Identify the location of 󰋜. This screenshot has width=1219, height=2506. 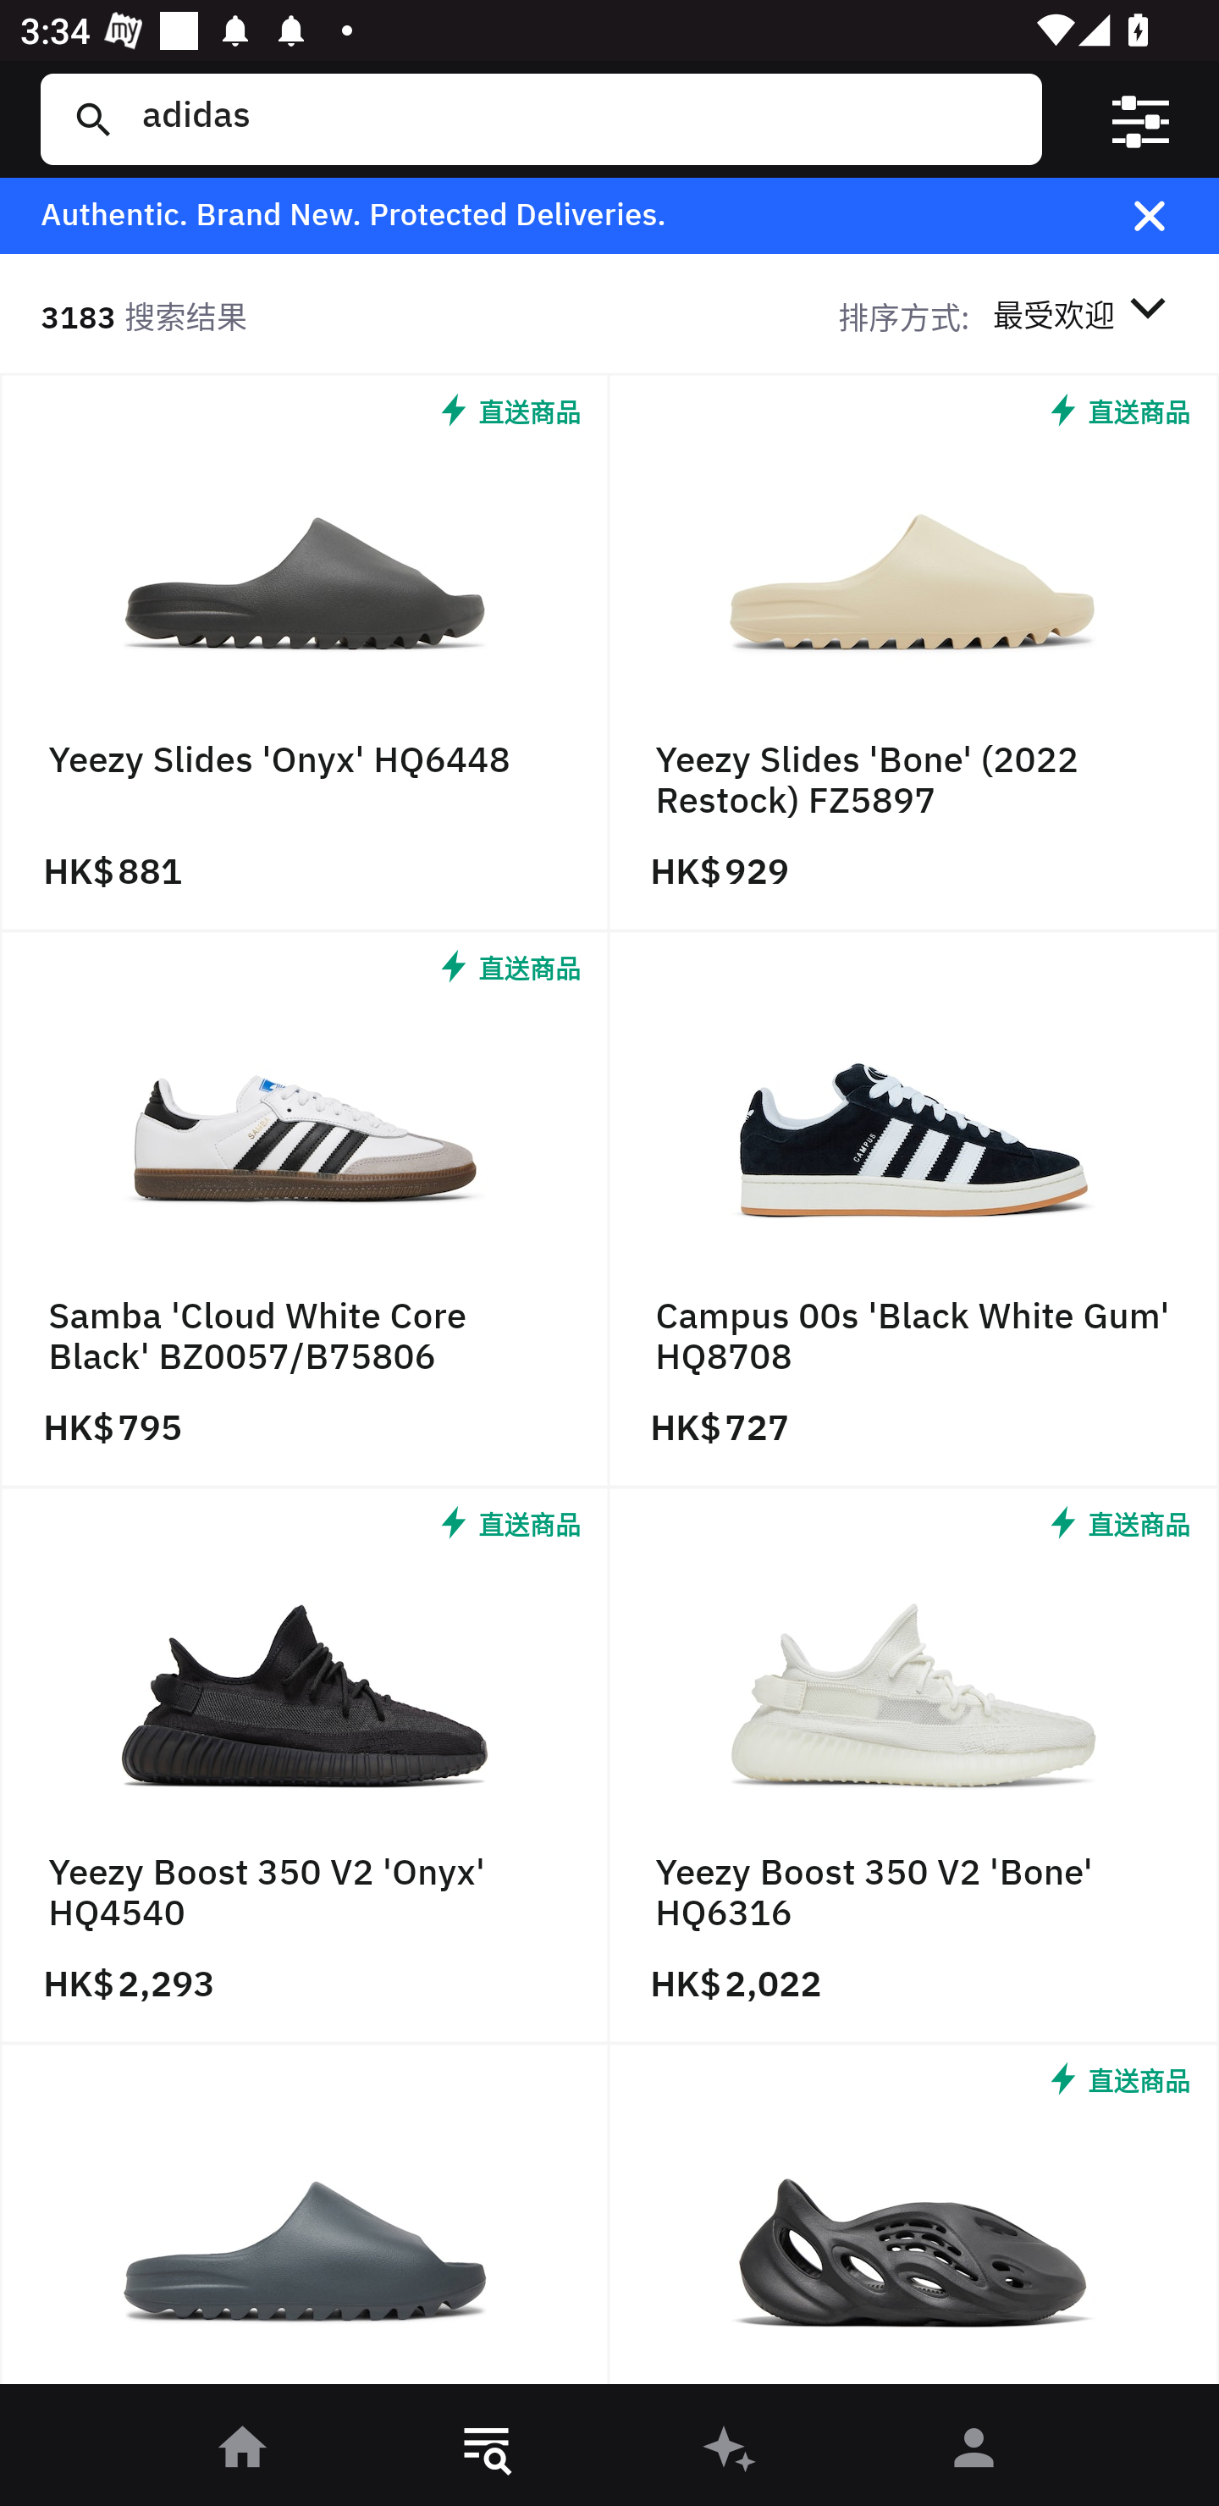
(244, 2449).